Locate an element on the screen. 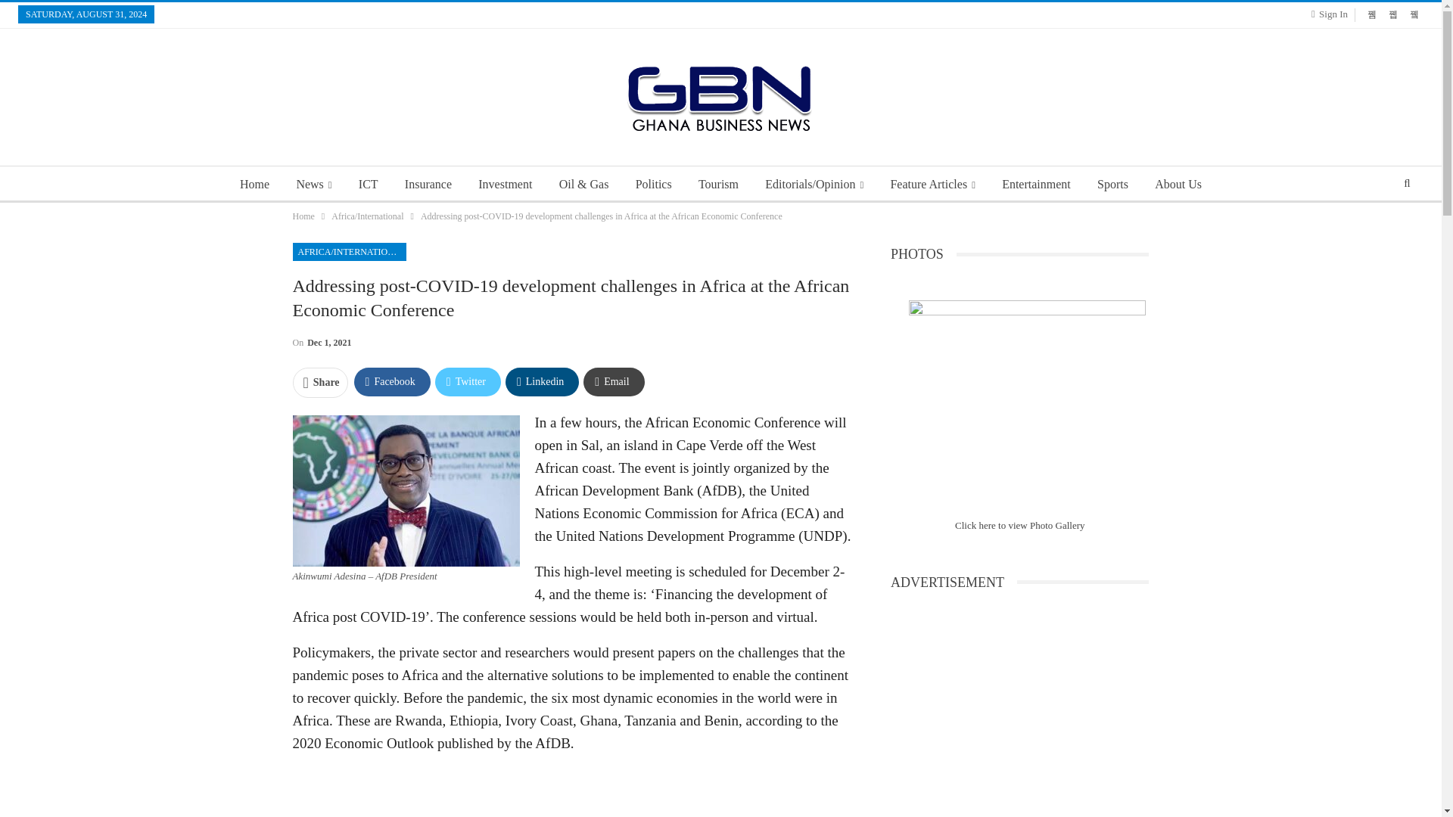 This screenshot has height=817, width=1453. Entertainment is located at coordinates (1035, 185).